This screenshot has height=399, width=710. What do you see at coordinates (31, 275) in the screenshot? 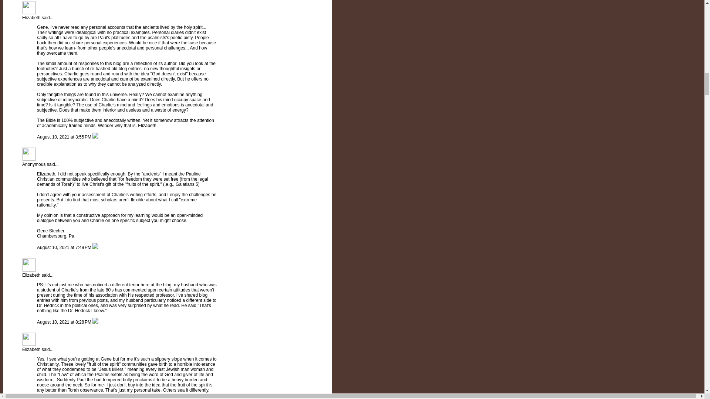
I see `Elizabeth` at bounding box center [31, 275].